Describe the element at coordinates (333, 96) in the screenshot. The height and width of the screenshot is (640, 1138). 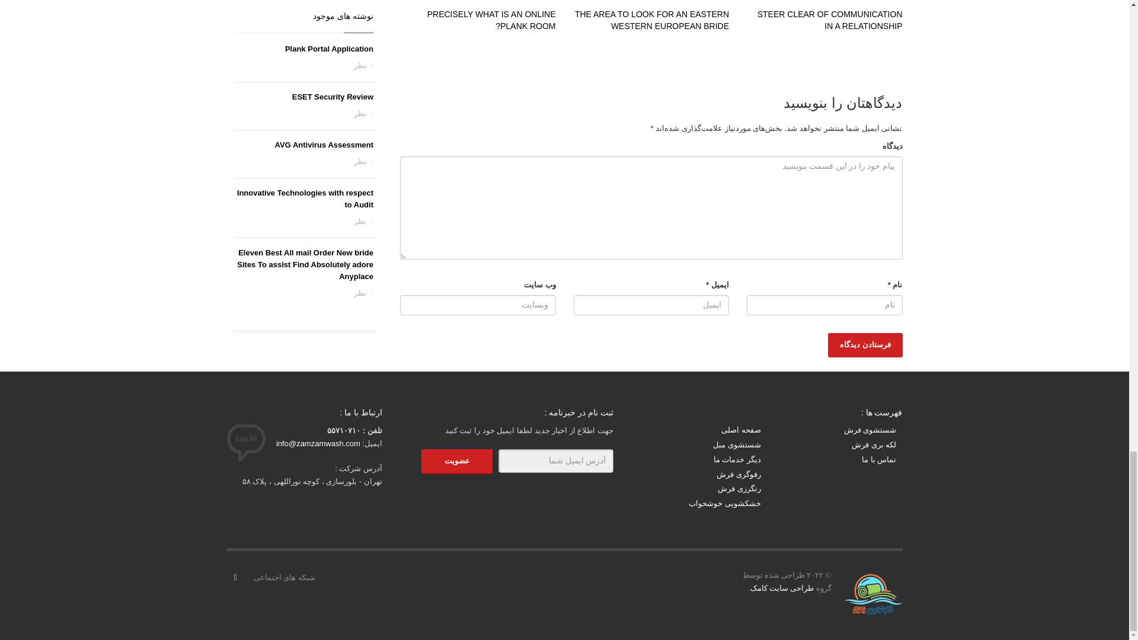
I see `ESET Security Review` at that location.